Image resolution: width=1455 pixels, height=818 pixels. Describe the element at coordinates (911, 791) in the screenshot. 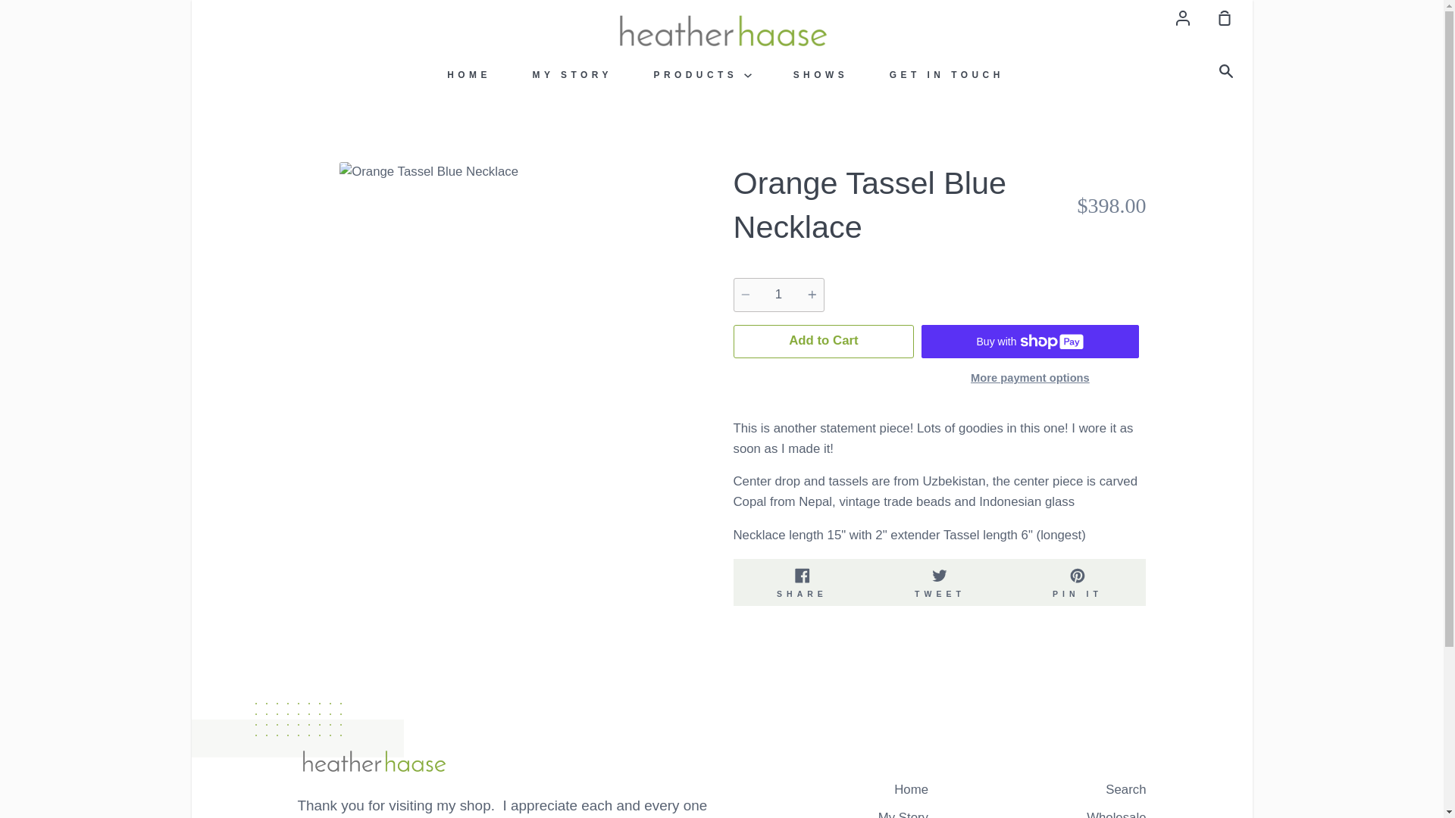

I see `Home` at that location.